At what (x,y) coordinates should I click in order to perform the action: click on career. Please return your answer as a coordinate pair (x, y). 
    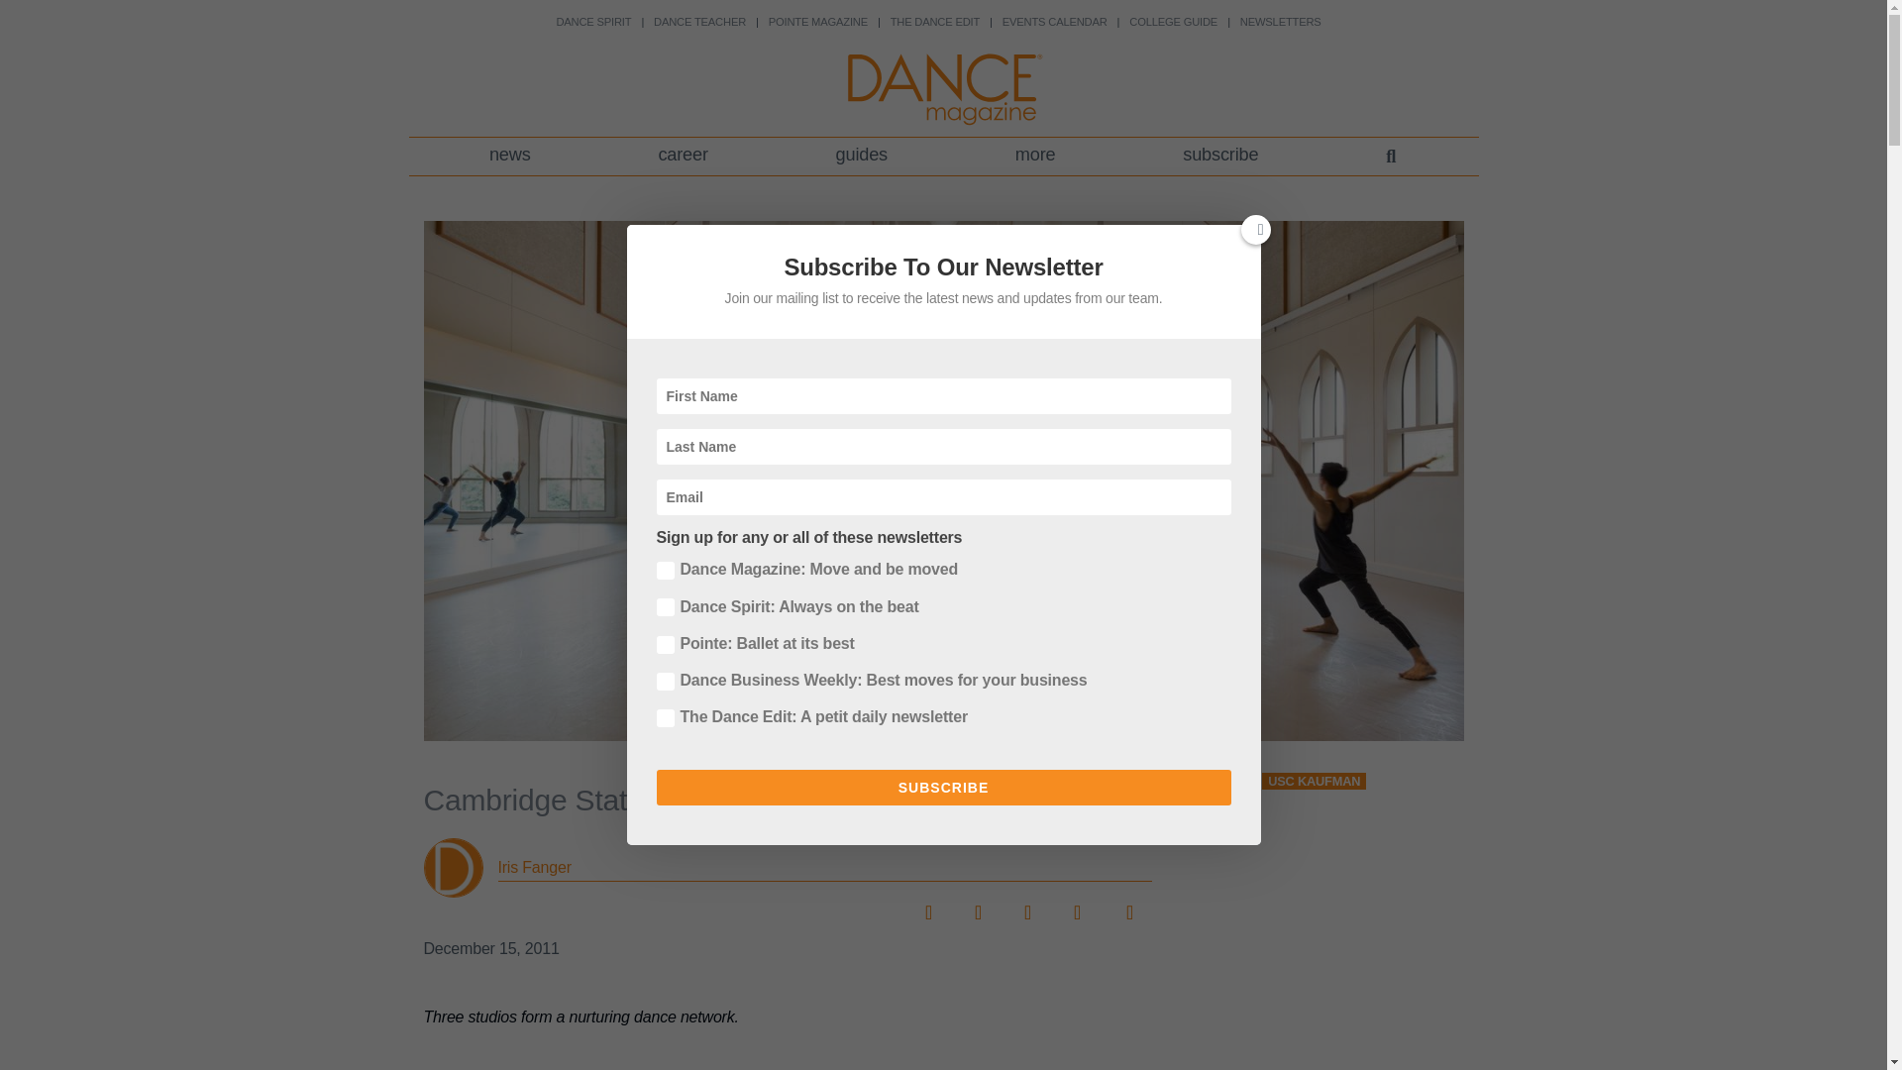
    Looking at the image, I should click on (682, 157).